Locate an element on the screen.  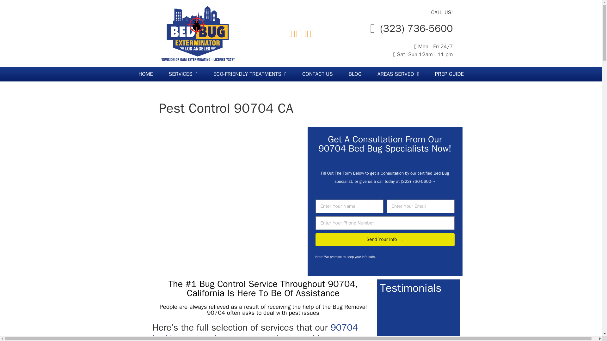
SERVICES is located at coordinates (183, 74).